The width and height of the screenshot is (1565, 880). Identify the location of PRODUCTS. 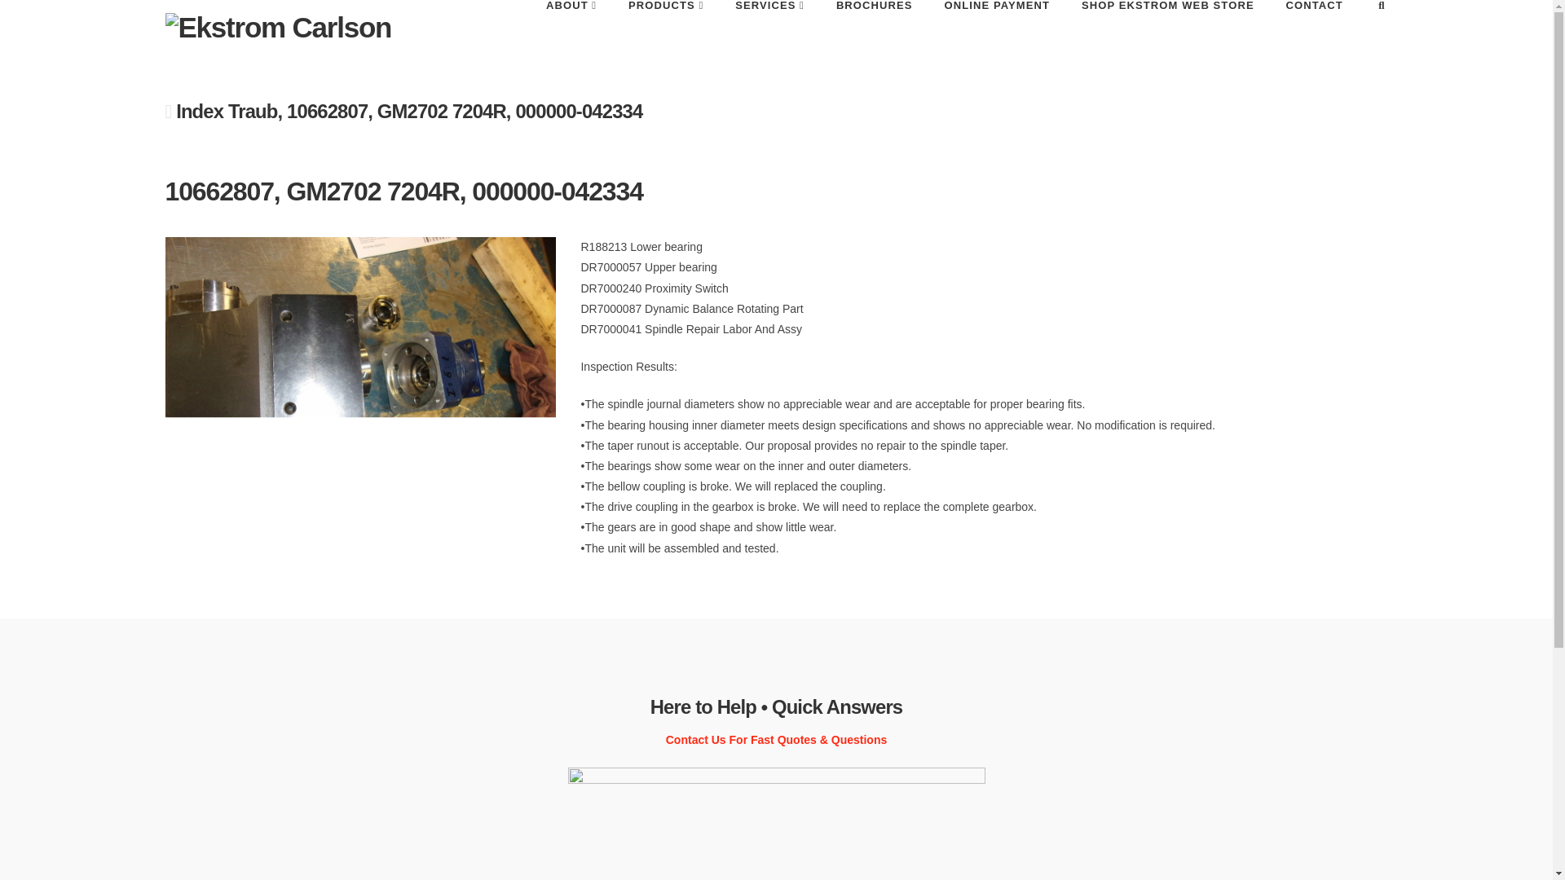
(665, 34).